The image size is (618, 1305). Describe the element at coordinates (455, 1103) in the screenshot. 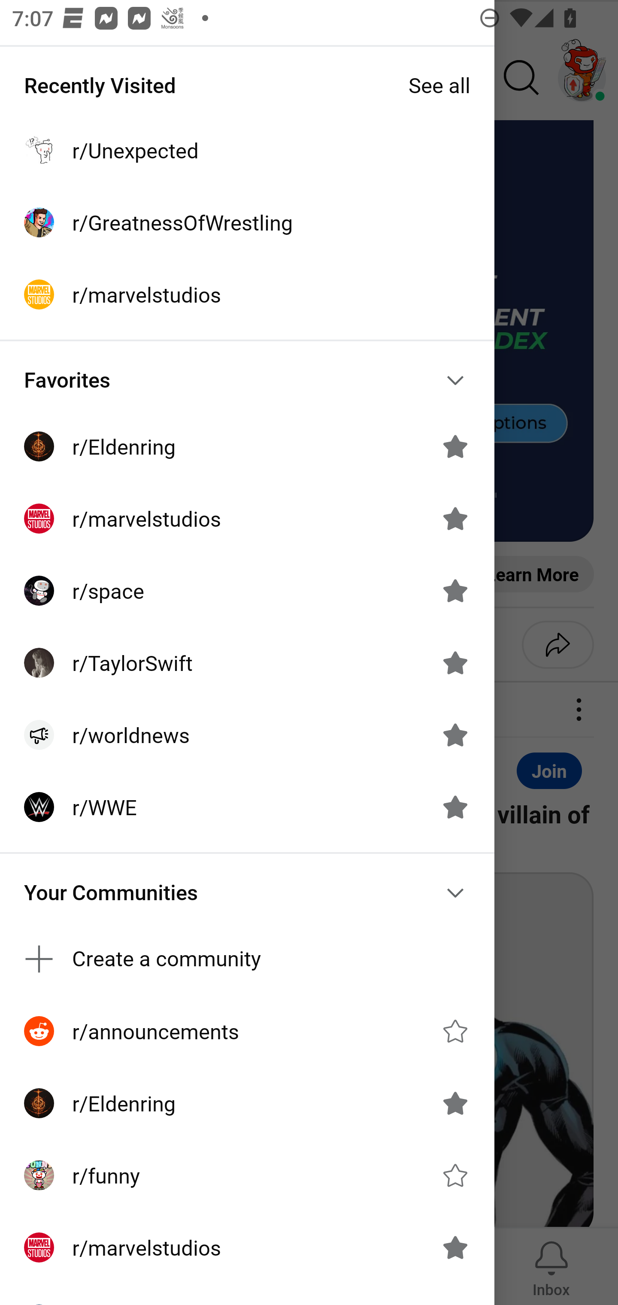

I see `Unfavorite r/Eldenring` at that location.